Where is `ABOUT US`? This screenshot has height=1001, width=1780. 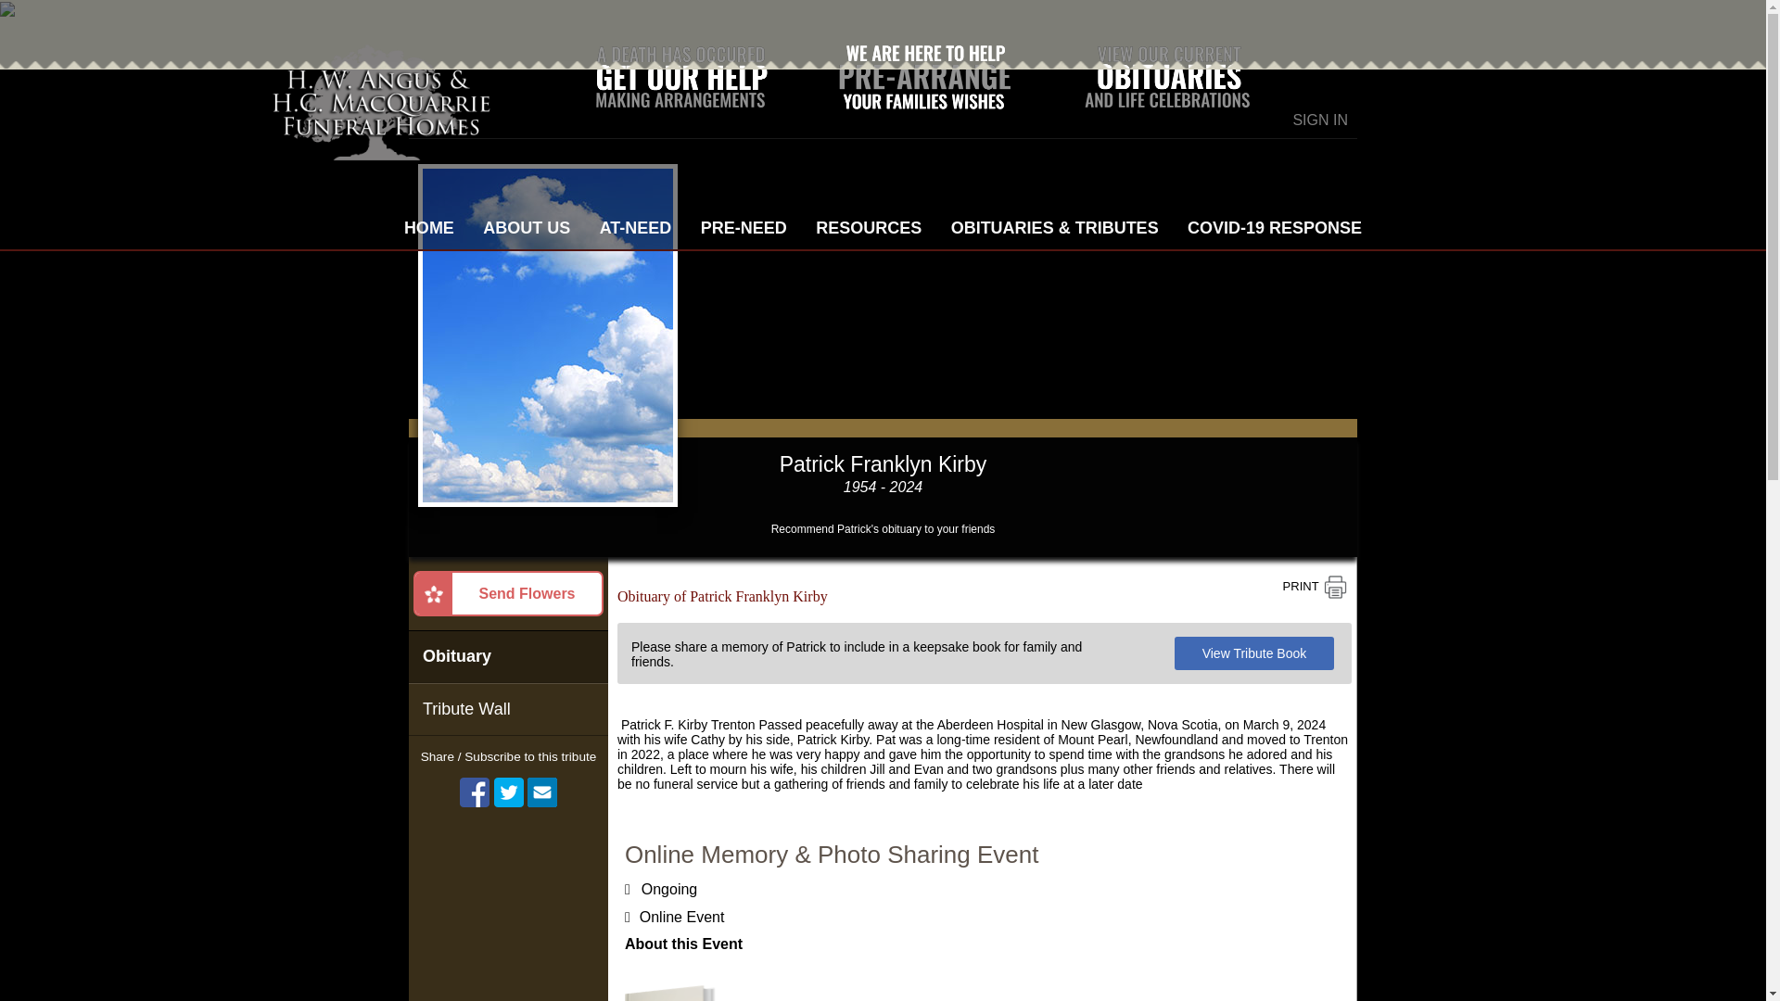 ABOUT US is located at coordinates (527, 221).